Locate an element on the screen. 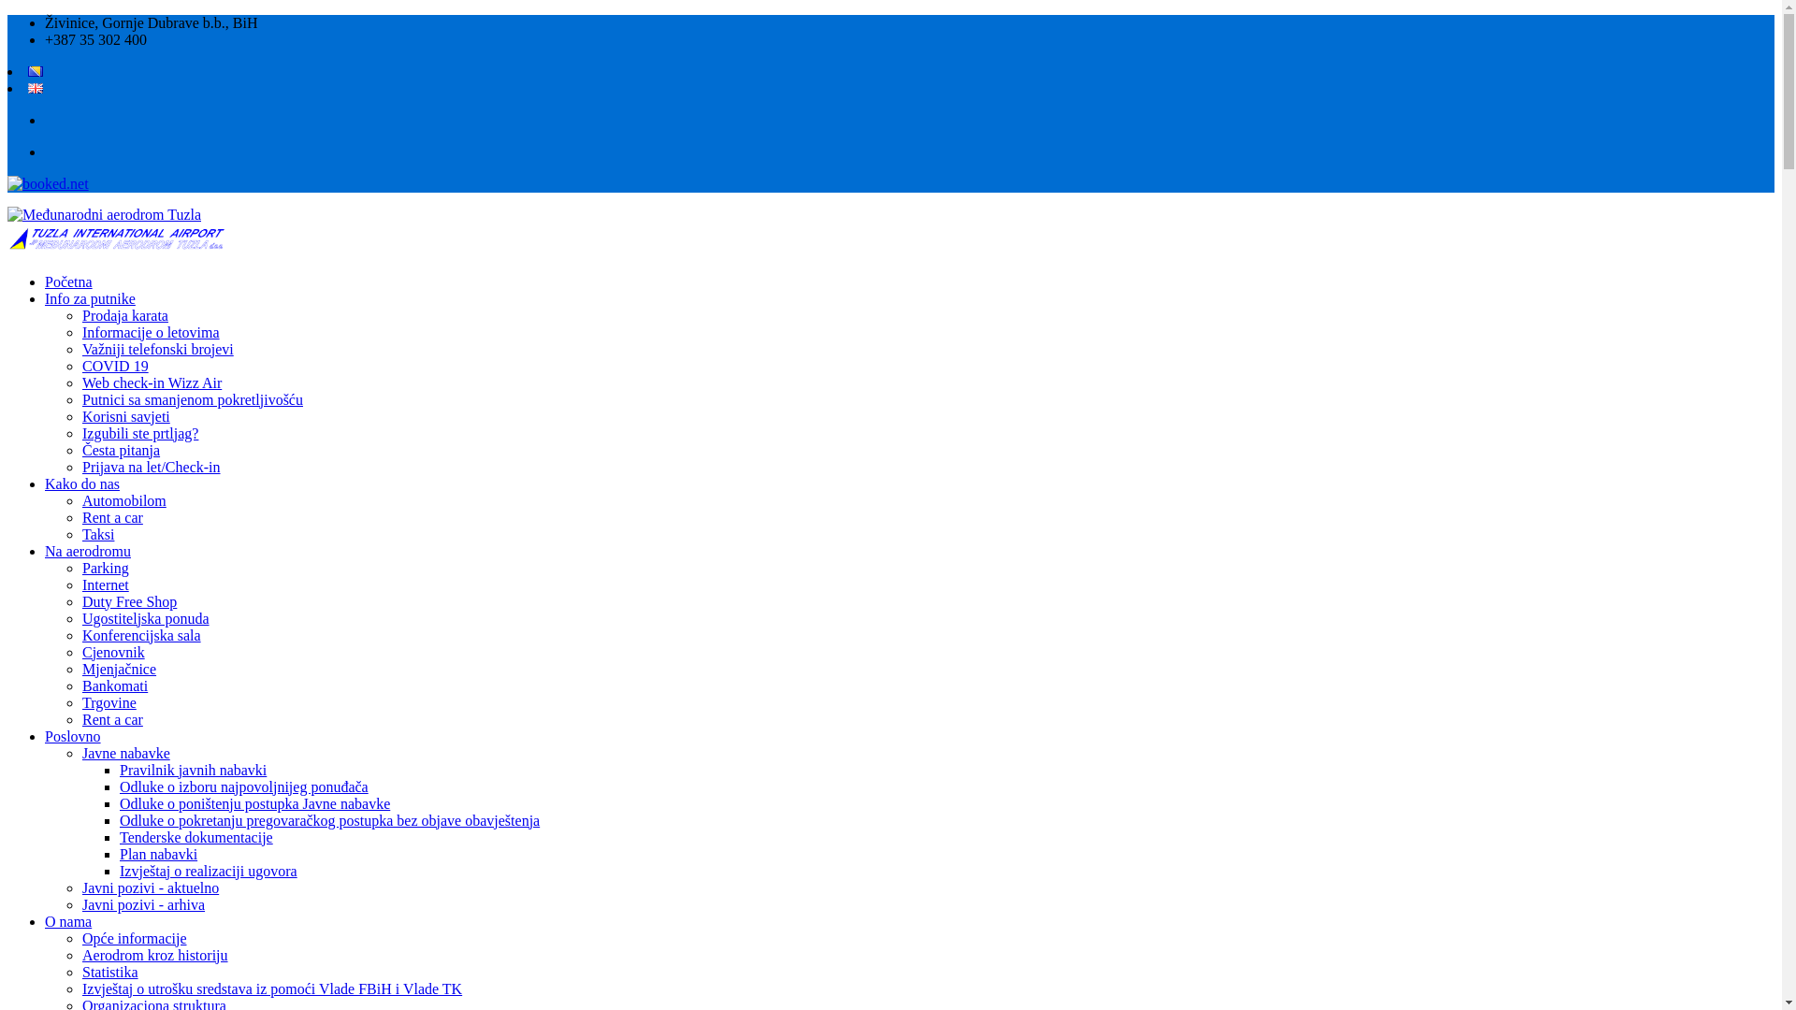 This screenshot has width=1796, height=1010. Bankomati is located at coordinates (115, 686).